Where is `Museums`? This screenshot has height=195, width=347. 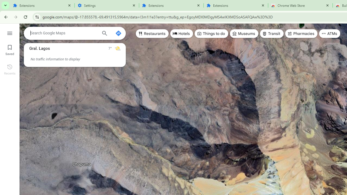
Museums is located at coordinates (244, 34).